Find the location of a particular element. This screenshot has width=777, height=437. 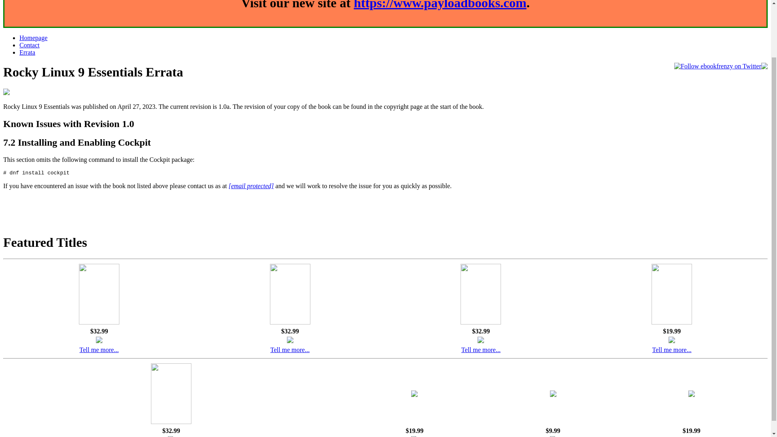

Tell me more... is located at coordinates (481, 350).